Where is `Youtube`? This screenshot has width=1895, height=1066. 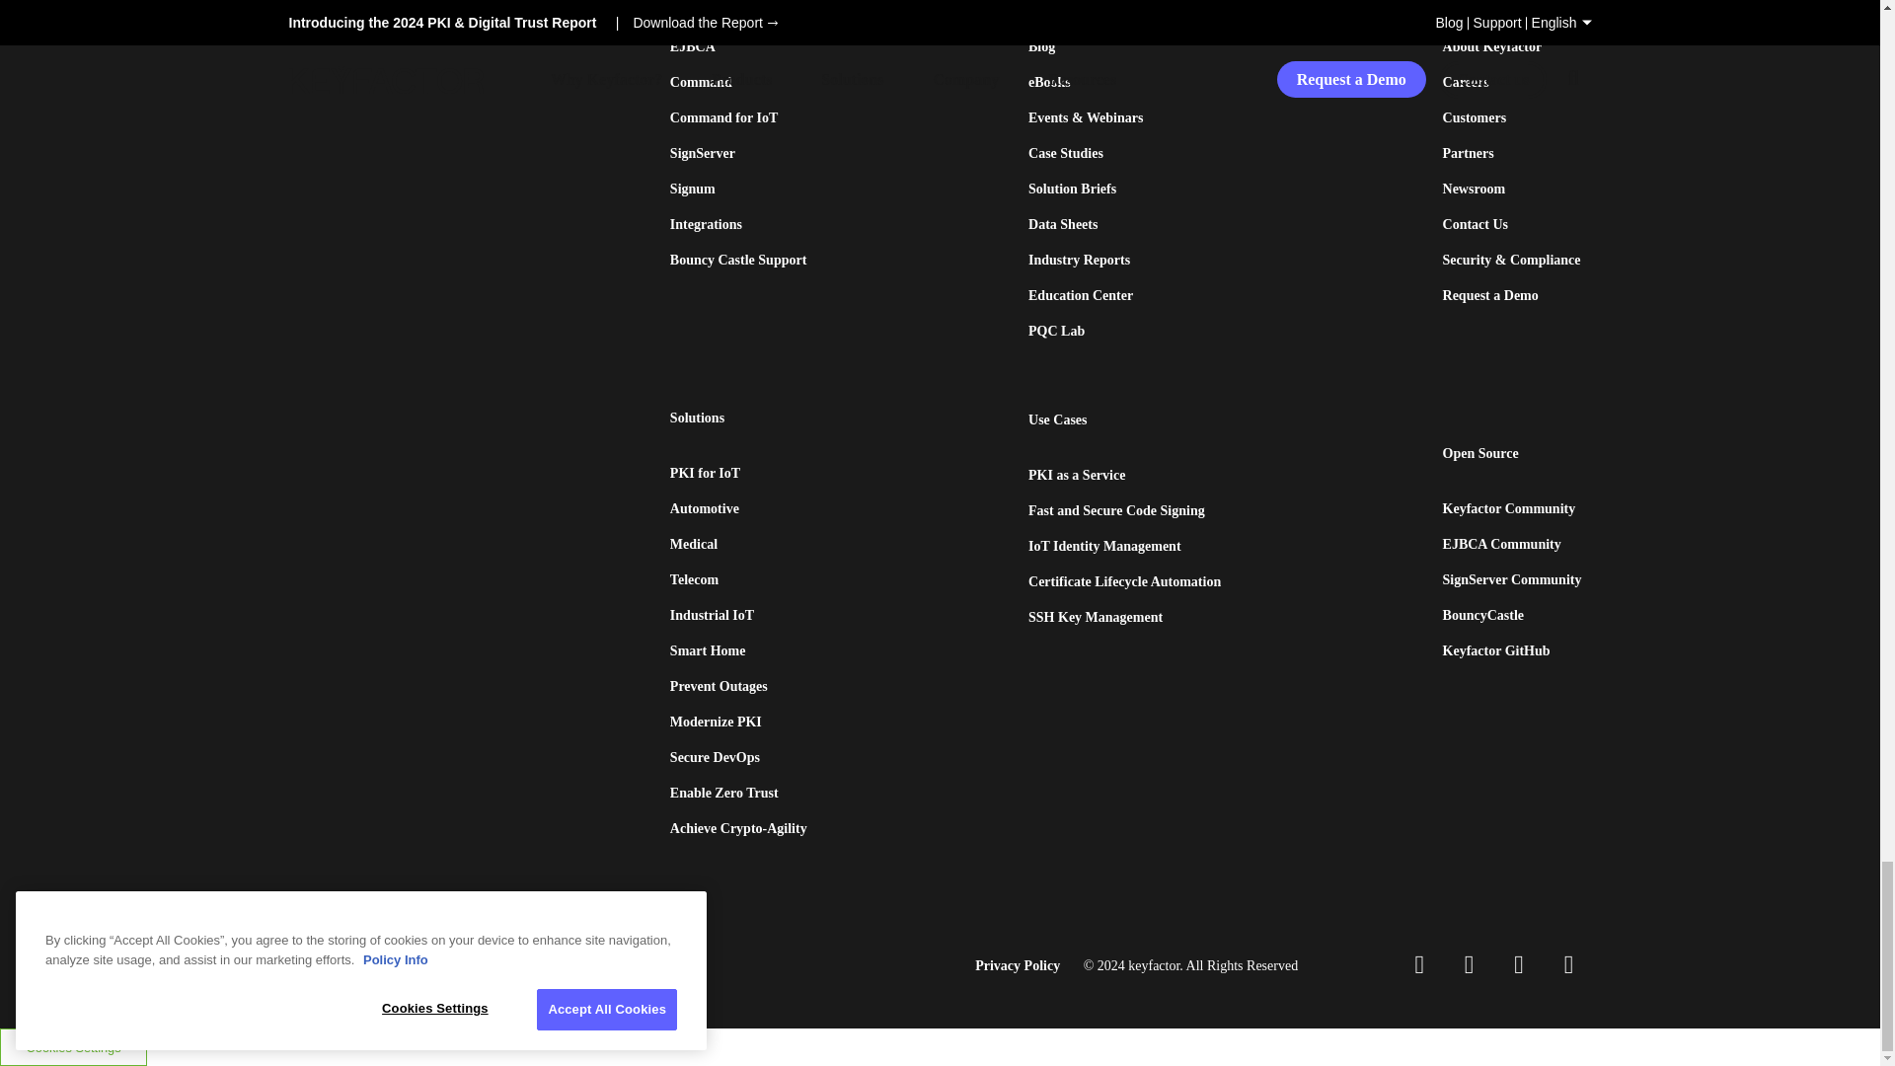 Youtube is located at coordinates (1469, 965).